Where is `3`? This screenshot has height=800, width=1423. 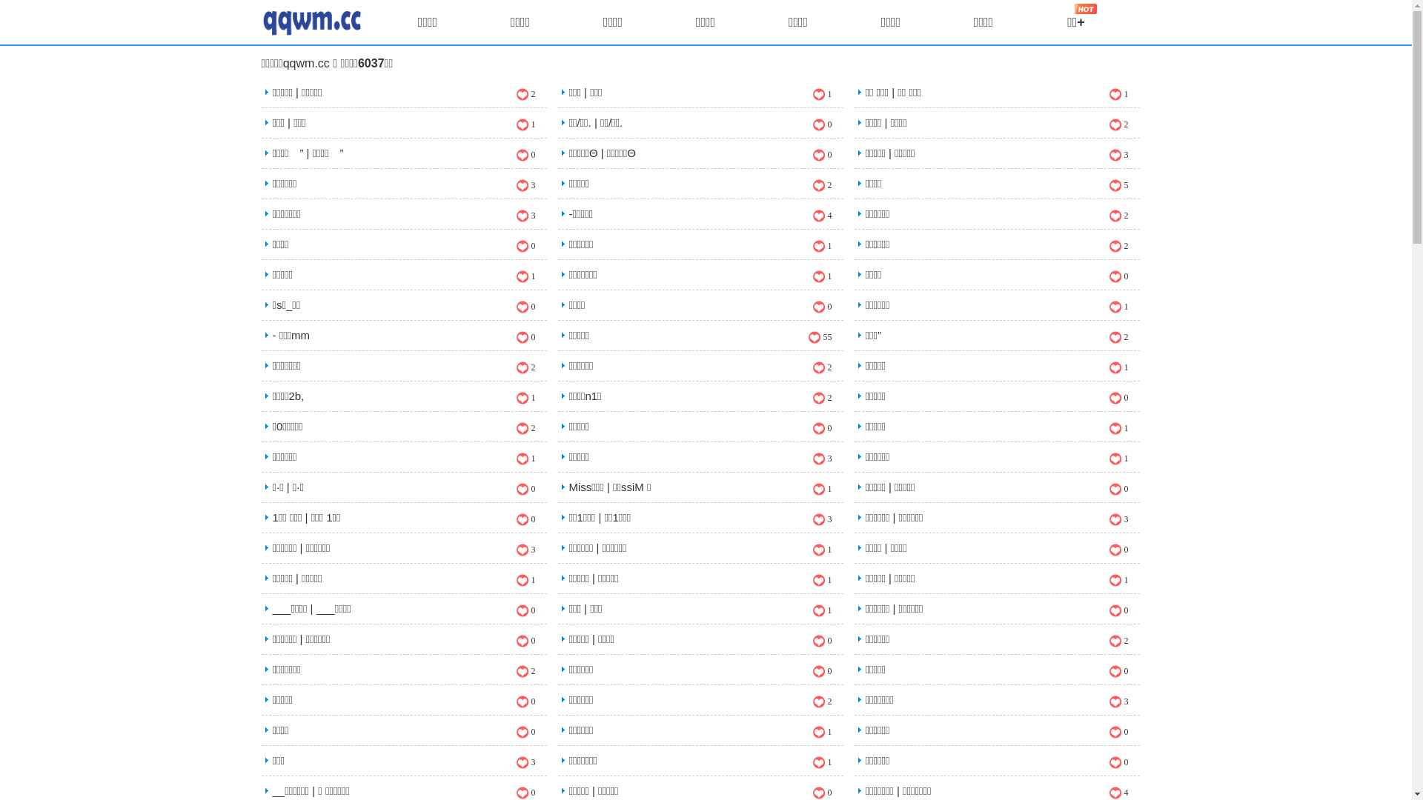 3 is located at coordinates (822, 459).